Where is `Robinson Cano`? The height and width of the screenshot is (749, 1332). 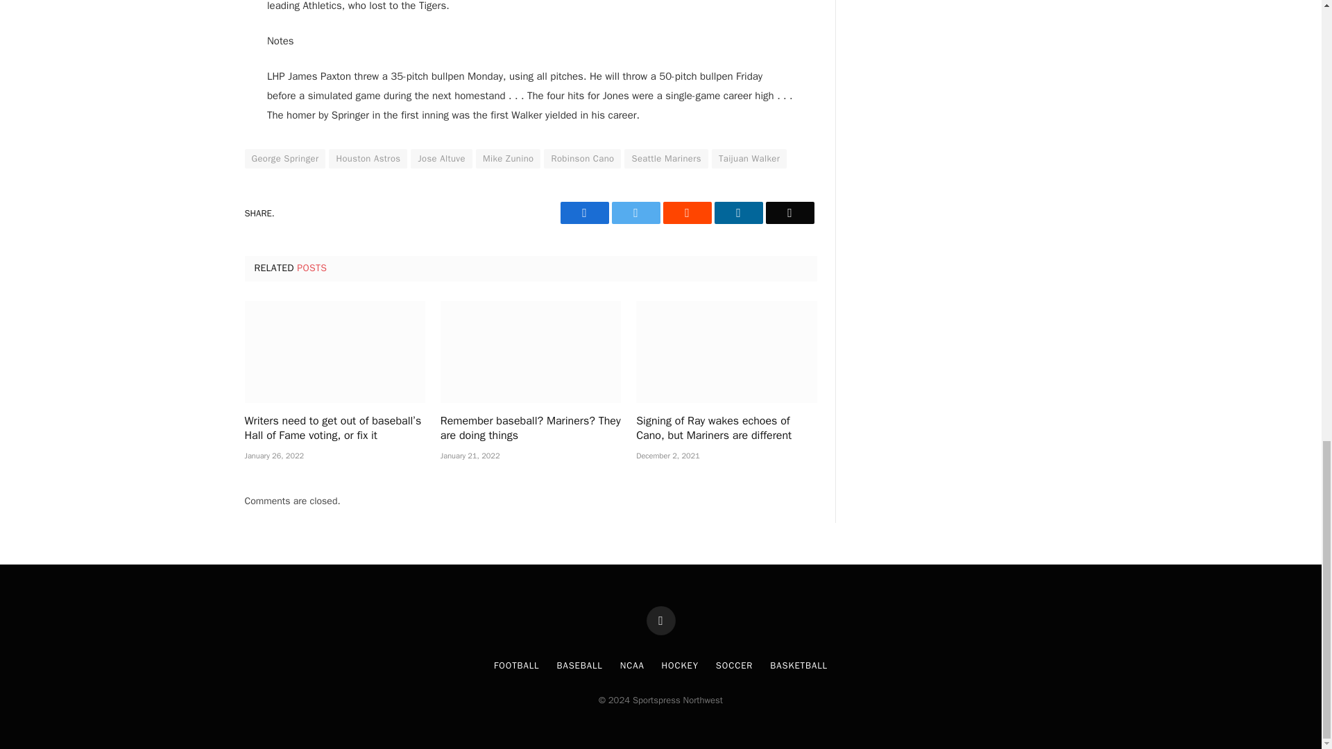
Robinson Cano is located at coordinates (581, 158).